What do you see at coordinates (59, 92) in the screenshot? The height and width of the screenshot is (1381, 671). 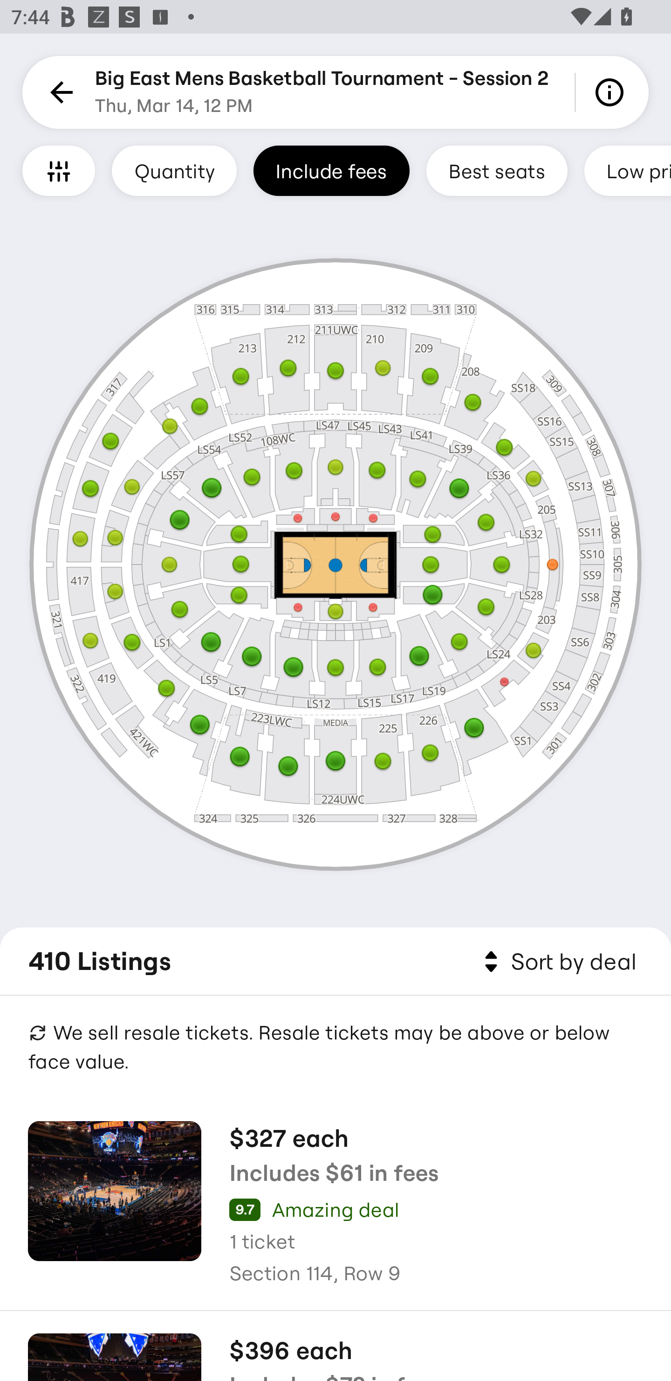 I see `Back` at bounding box center [59, 92].